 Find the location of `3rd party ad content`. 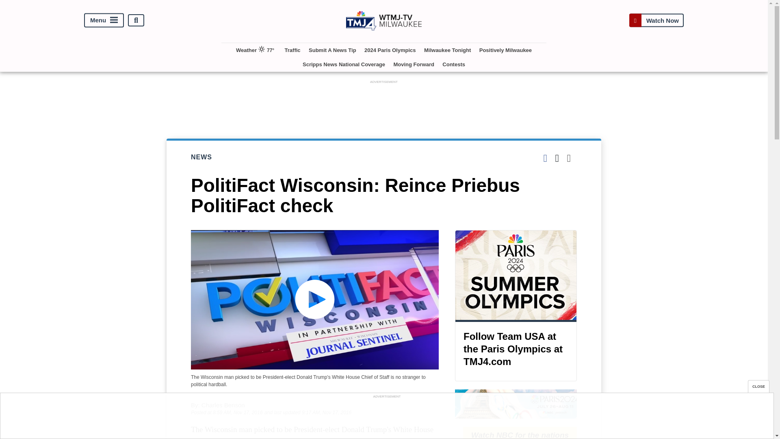

3rd party ad content is located at coordinates (384, 104).